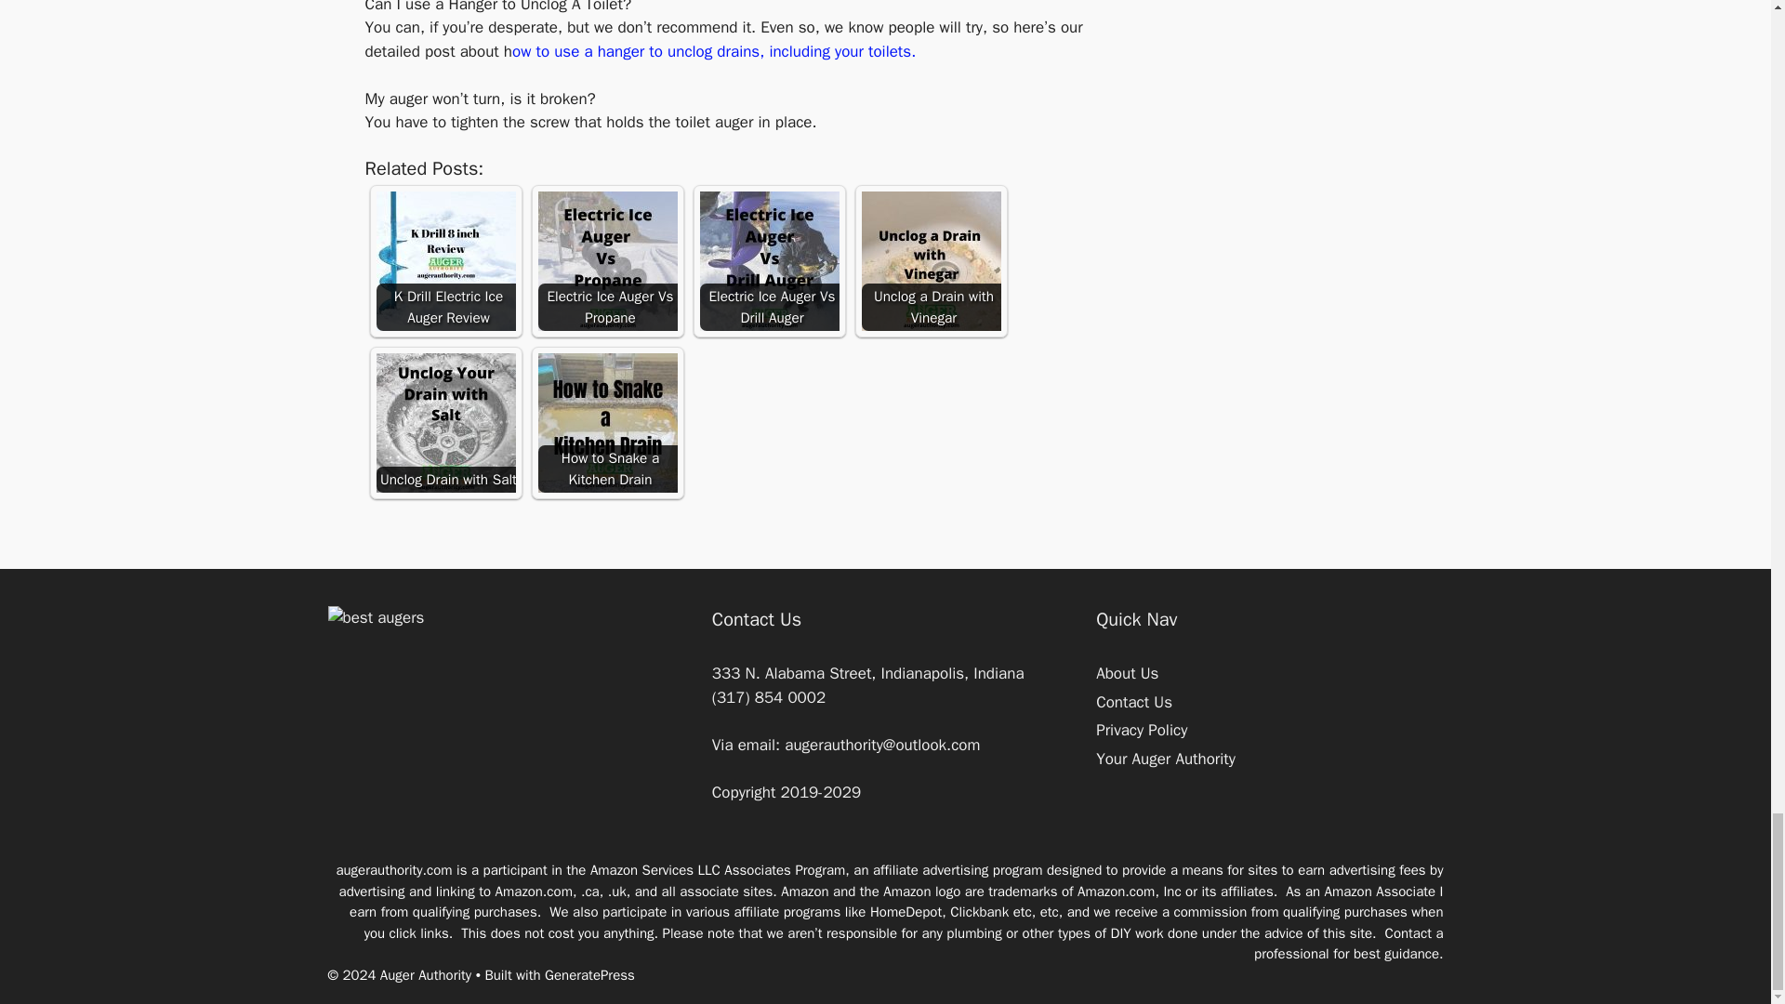 Image resolution: width=1785 pixels, height=1004 pixels. I want to click on Unclog Drain with Salt, so click(444, 423).